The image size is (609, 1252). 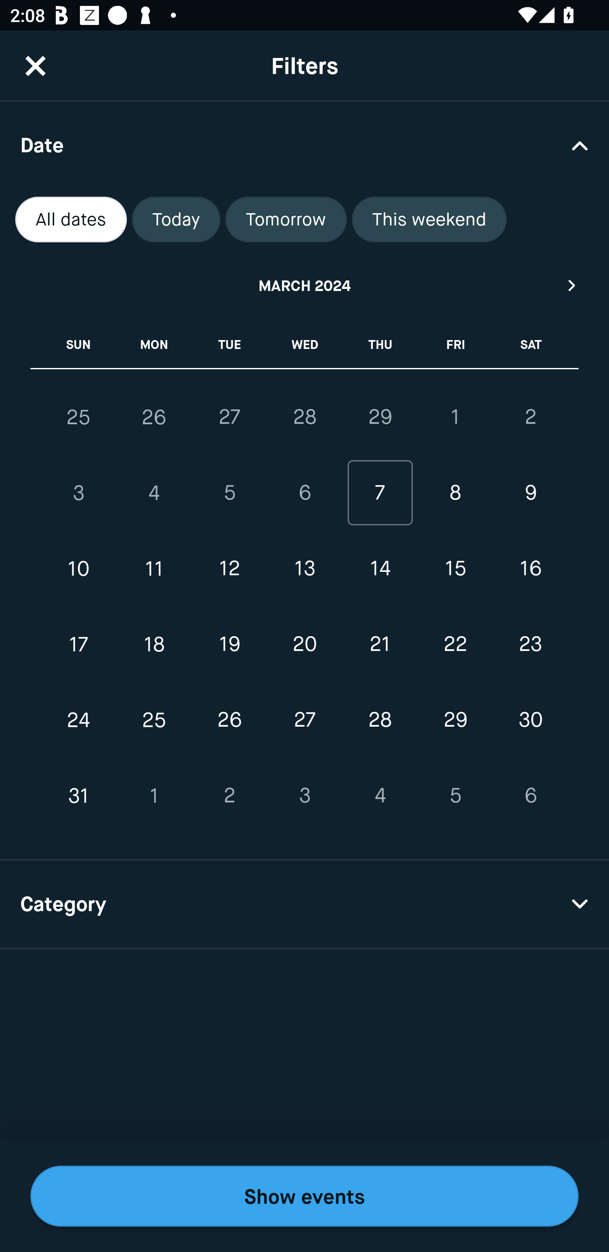 What do you see at coordinates (79, 493) in the screenshot?
I see `3` at bounding box center [79, 493].